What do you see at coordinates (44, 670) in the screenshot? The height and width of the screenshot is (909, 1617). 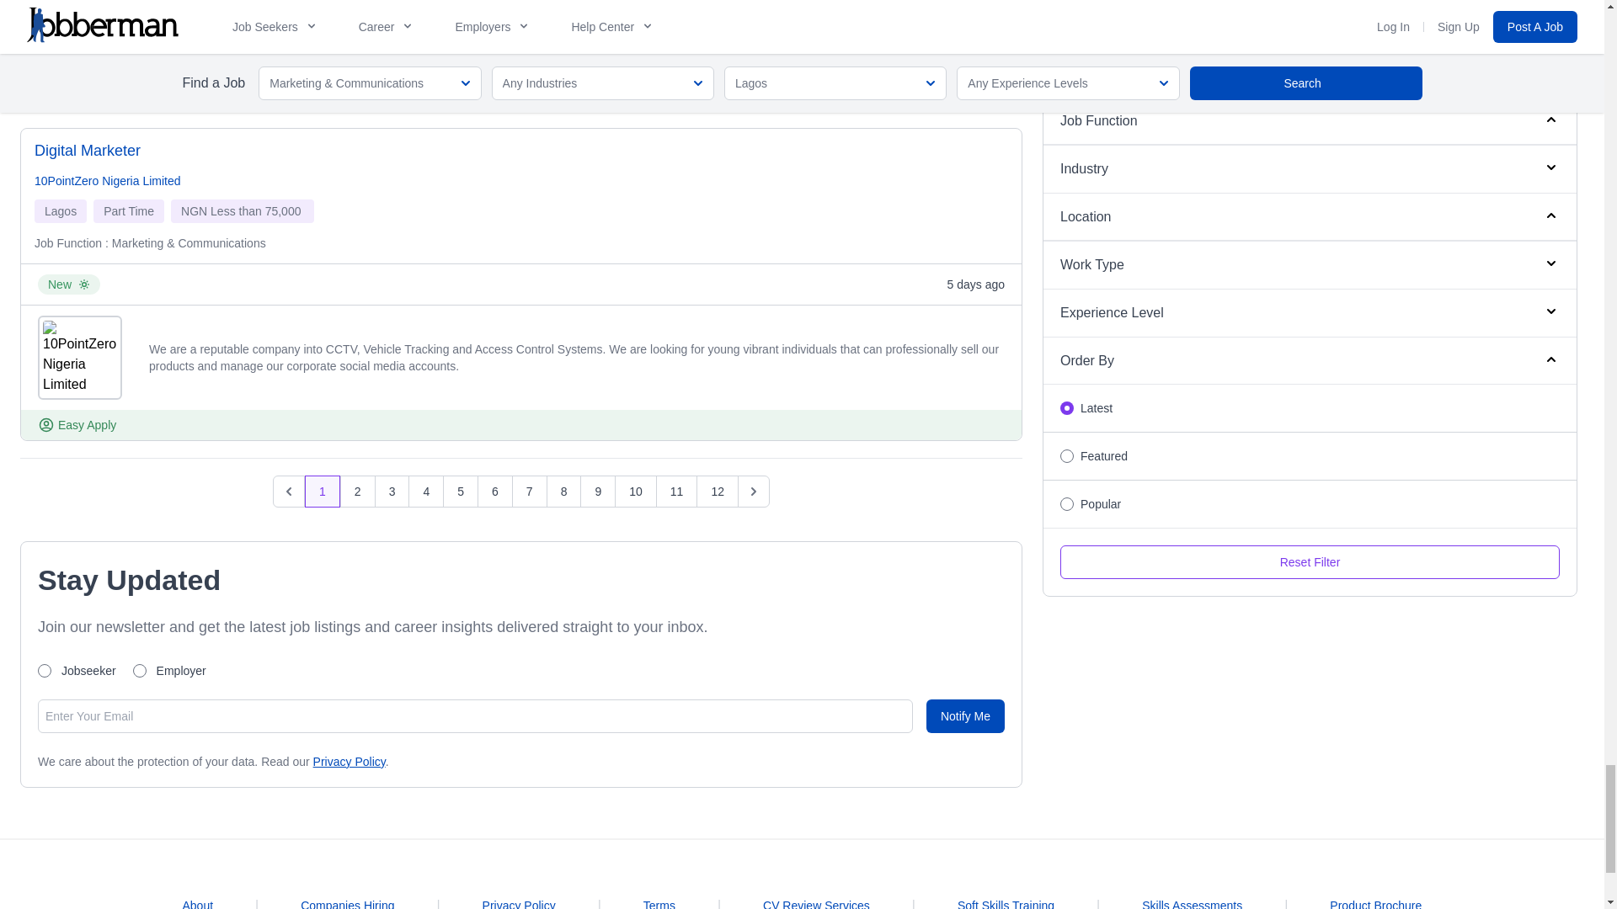 I see `jobseeker` at bounding box center [44, 670].